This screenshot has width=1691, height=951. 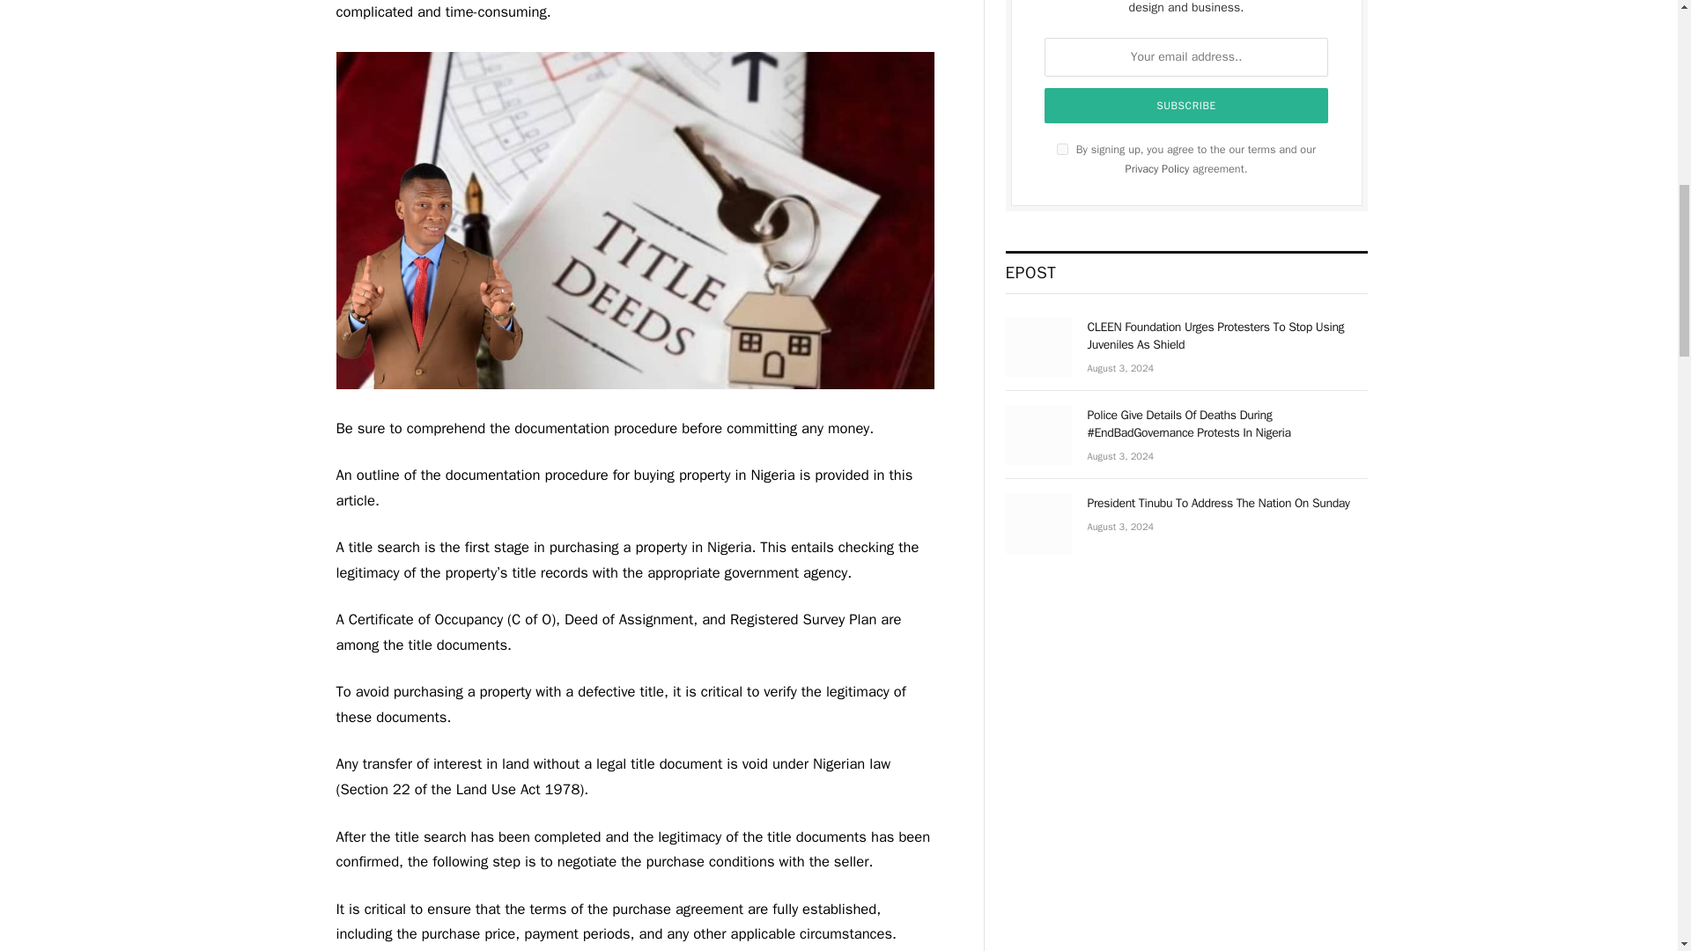 I want to click on Subscribe, so click(x=1185, y=106).